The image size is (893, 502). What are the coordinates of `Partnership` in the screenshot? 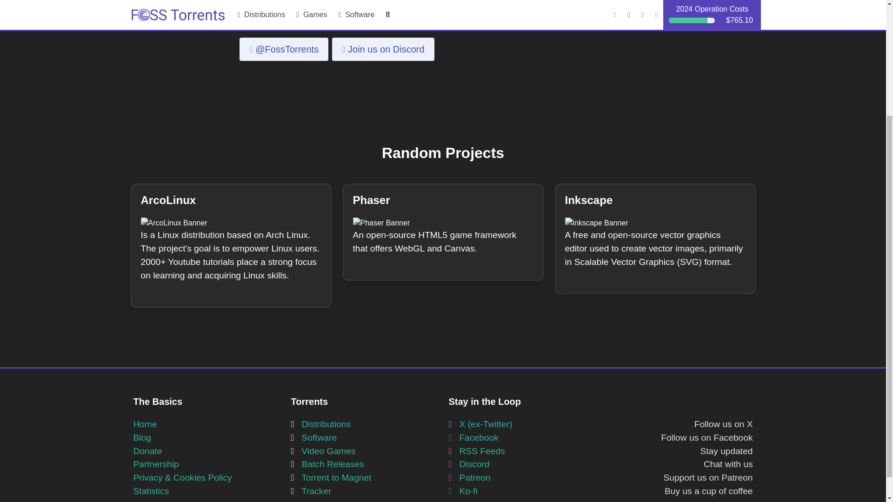 It's located at (156, 464).